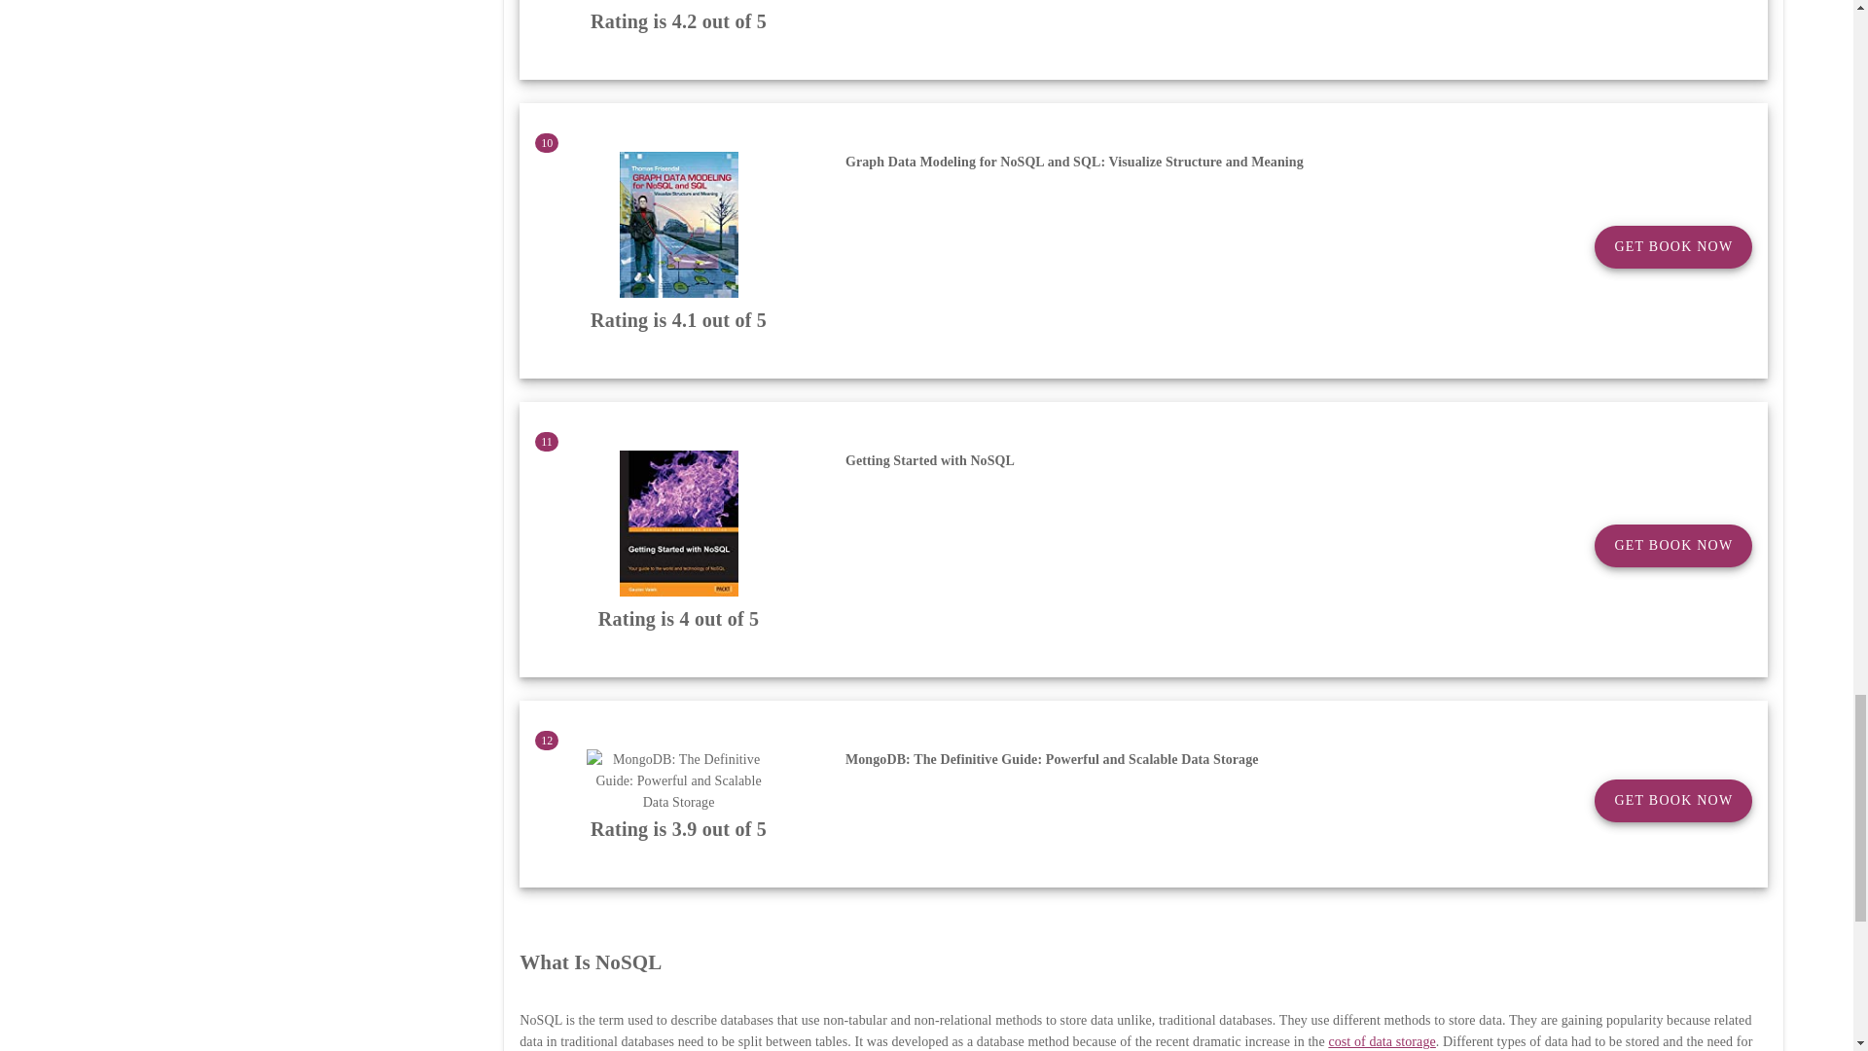 This screenshot has height=1051, width=1868. Describe the element at coordinates (1673, 545) in the screenshot. I see `GET BOOK NOW` at that location.